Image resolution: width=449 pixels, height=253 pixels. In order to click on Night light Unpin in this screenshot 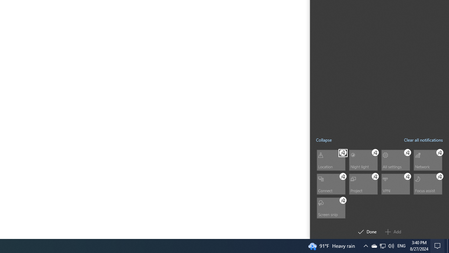, I will do `click(375, 153)`.